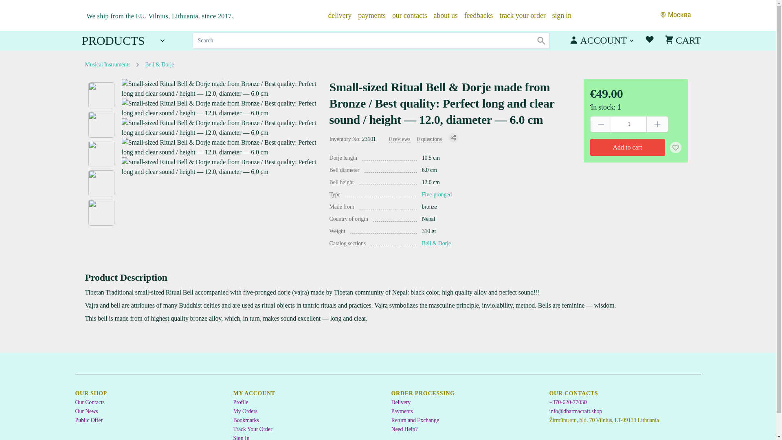  Describe the element at coordinates (410, 15) in the screenshot. I see `our contacts` at that location.